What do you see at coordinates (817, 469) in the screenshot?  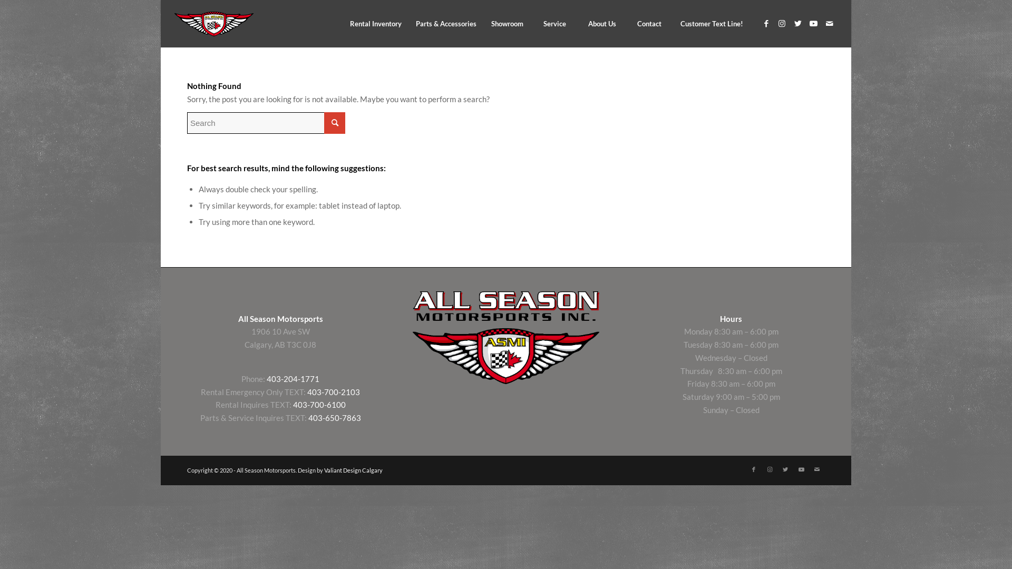 I see `Mail` at bounding box center [817, 469].